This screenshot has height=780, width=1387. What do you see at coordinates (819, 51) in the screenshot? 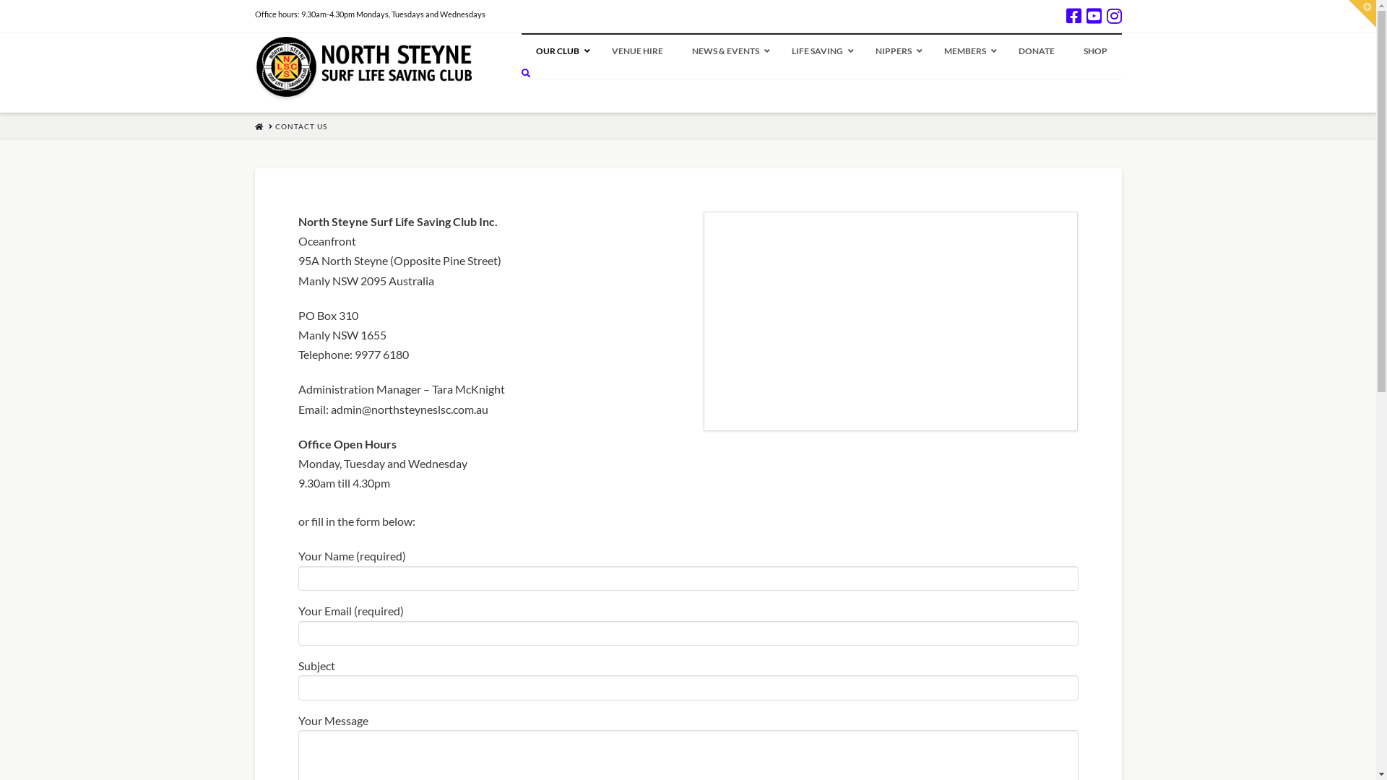
I see `LIFE SAVING` at bounding box center [819, 51].